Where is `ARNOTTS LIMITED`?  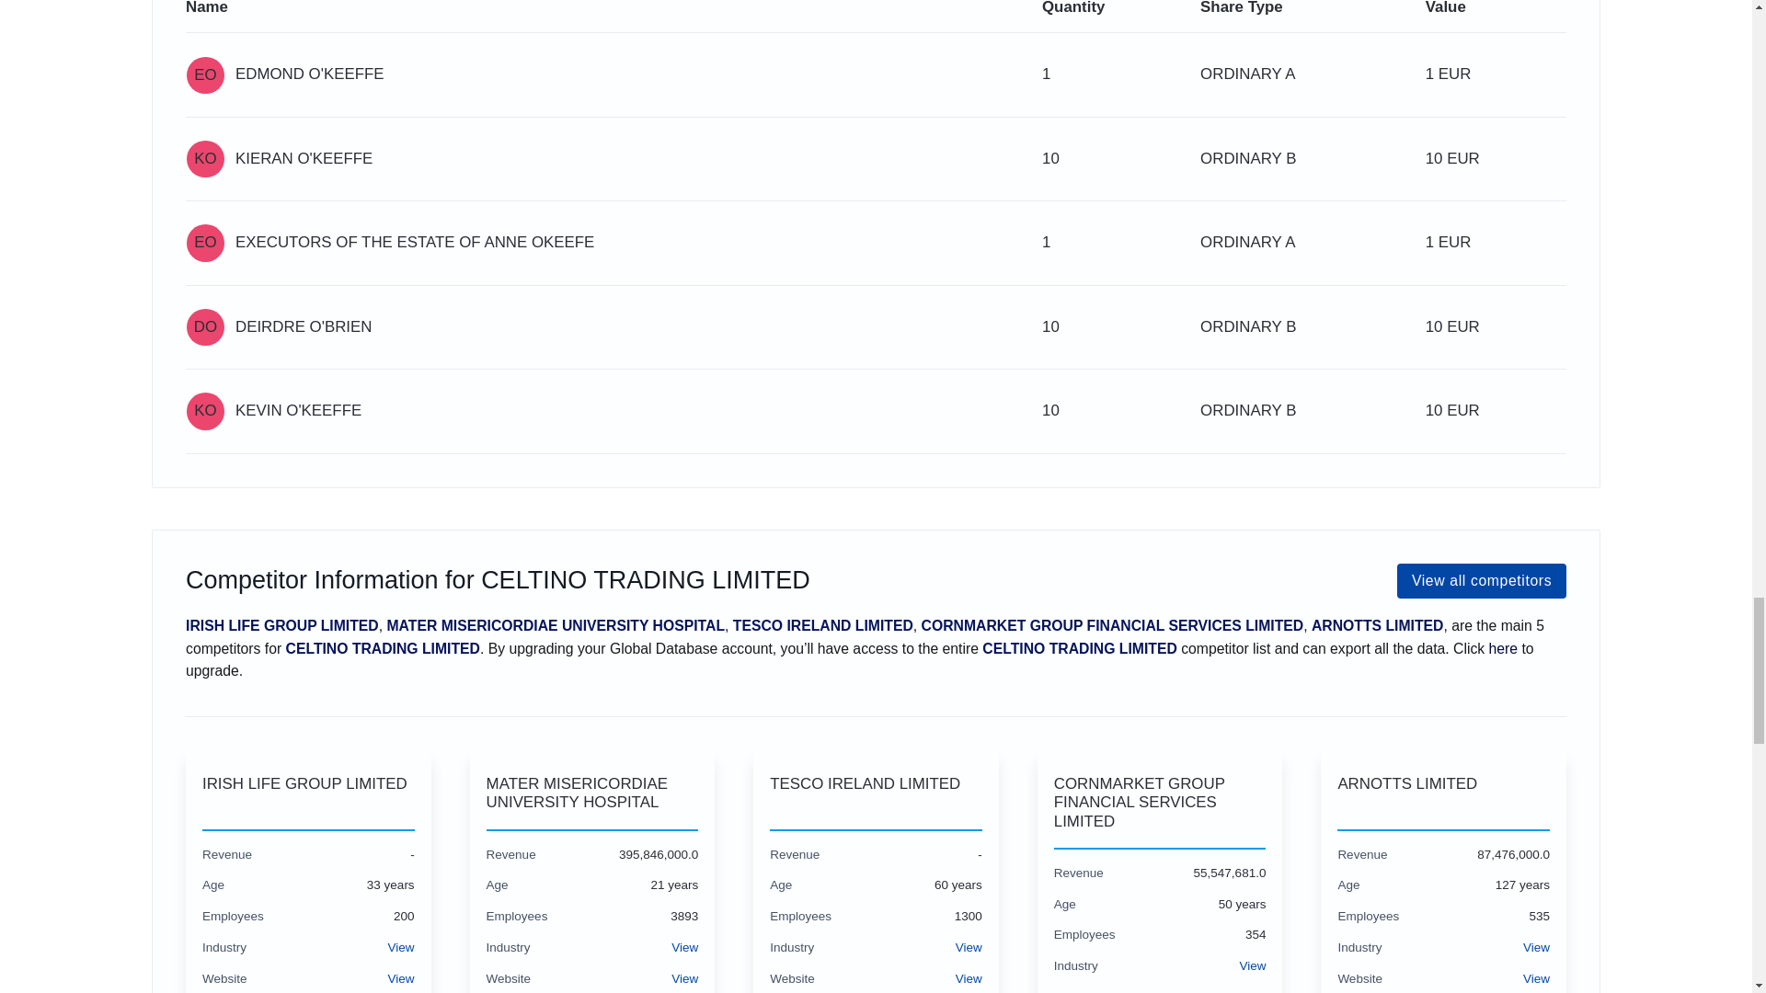 ARNOTTS LIMITED is located at coordinates (1443, 794).